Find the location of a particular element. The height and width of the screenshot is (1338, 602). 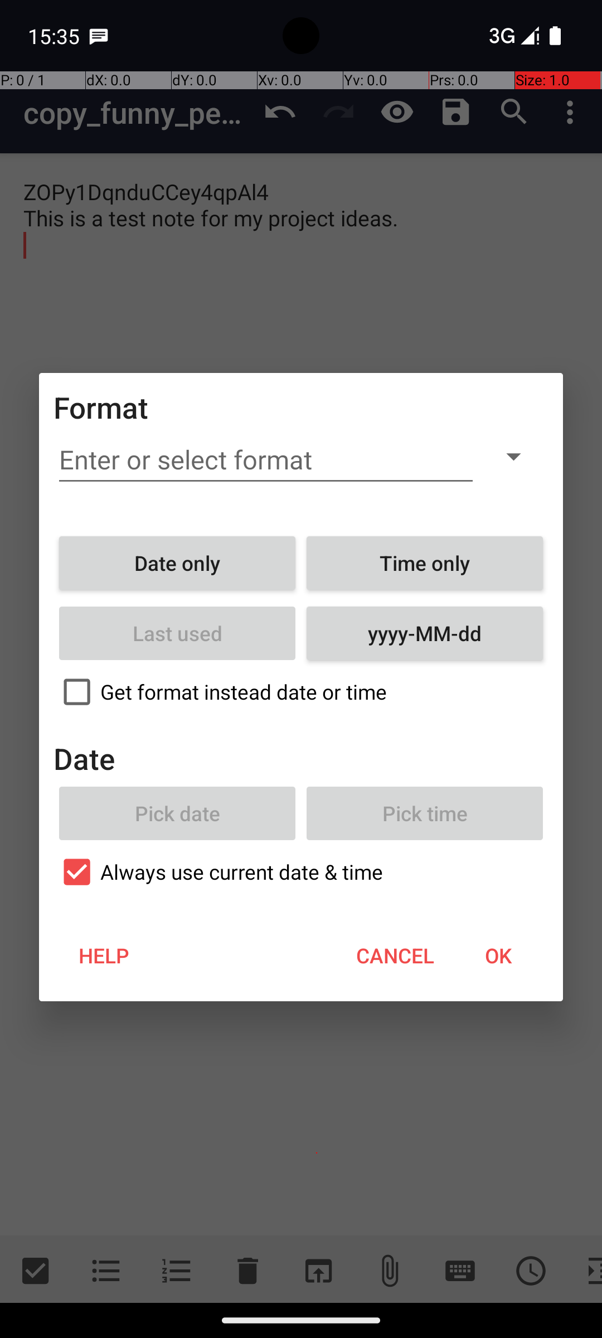

Choose format is located at coordinates (513, 456).